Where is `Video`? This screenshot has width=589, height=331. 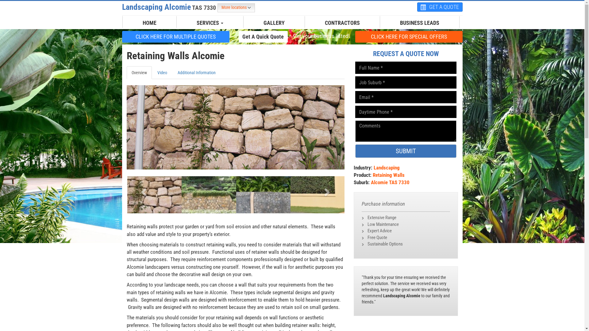 Video is located at coordinates (162, 73).